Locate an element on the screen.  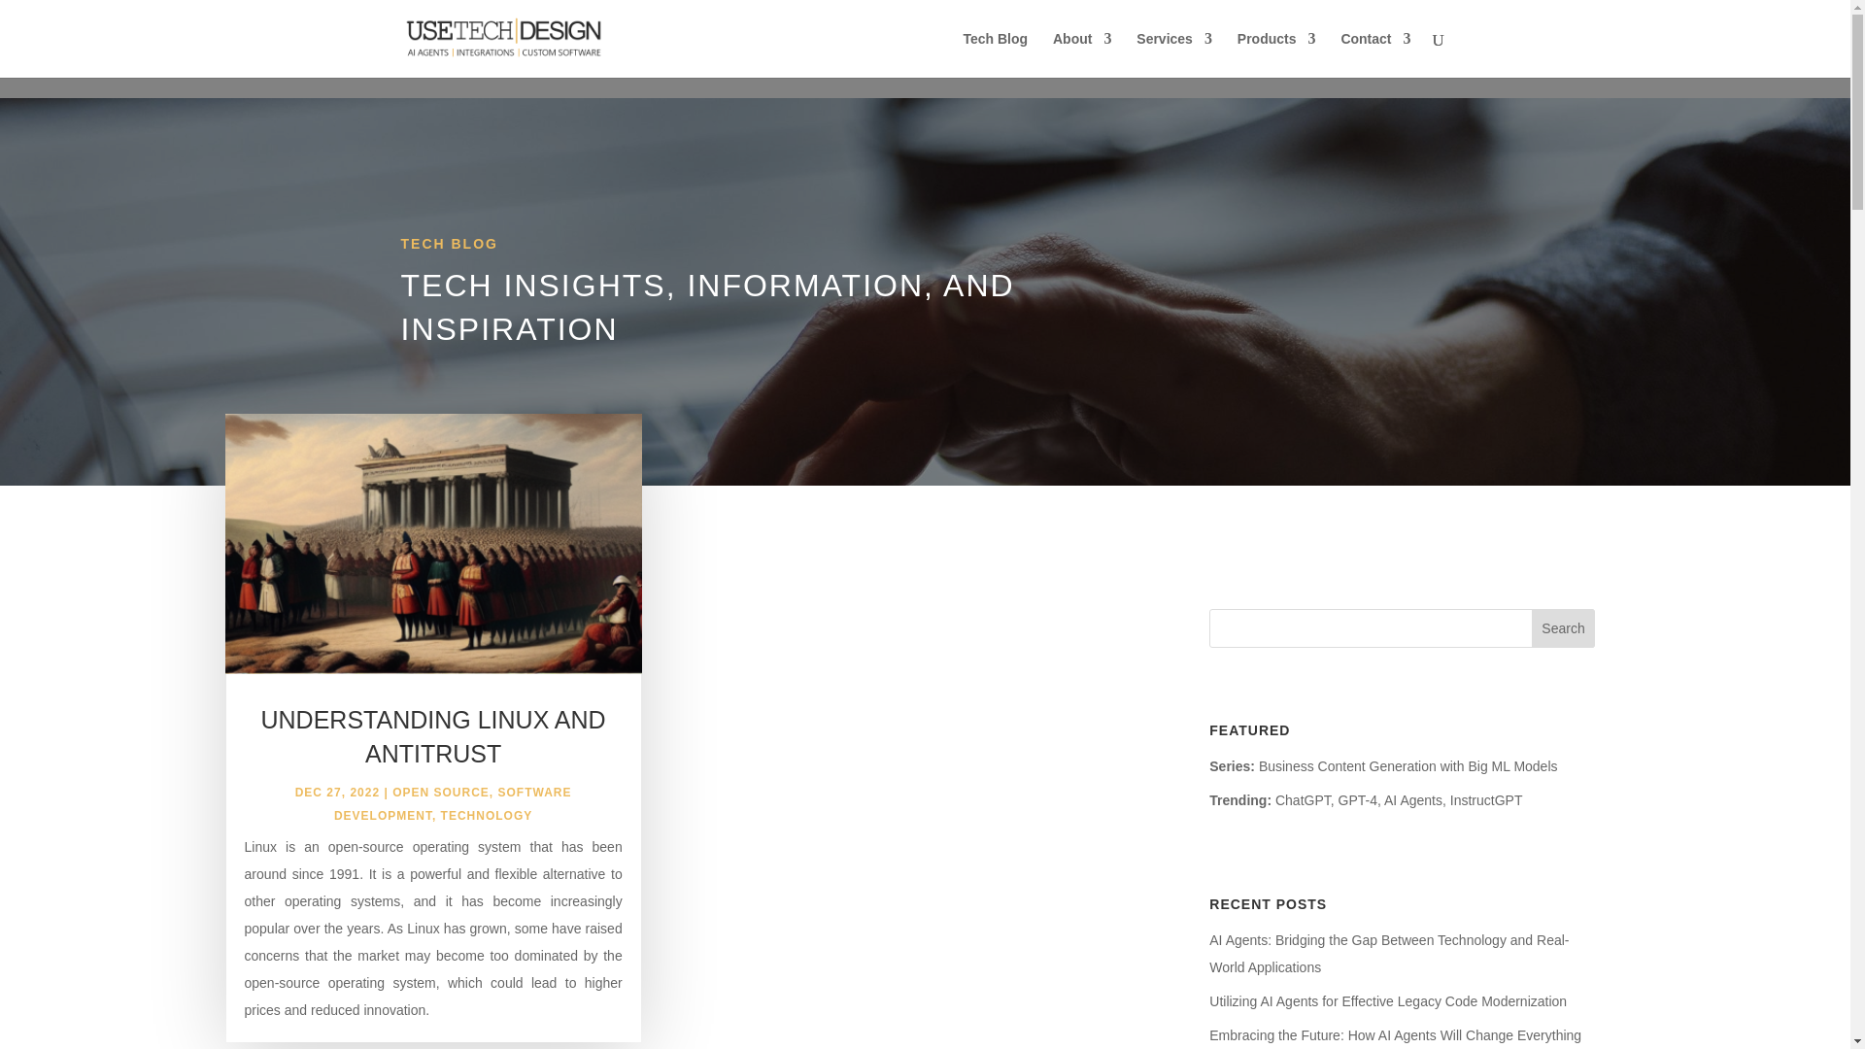
Contact is located at coordinates (1375, 54).